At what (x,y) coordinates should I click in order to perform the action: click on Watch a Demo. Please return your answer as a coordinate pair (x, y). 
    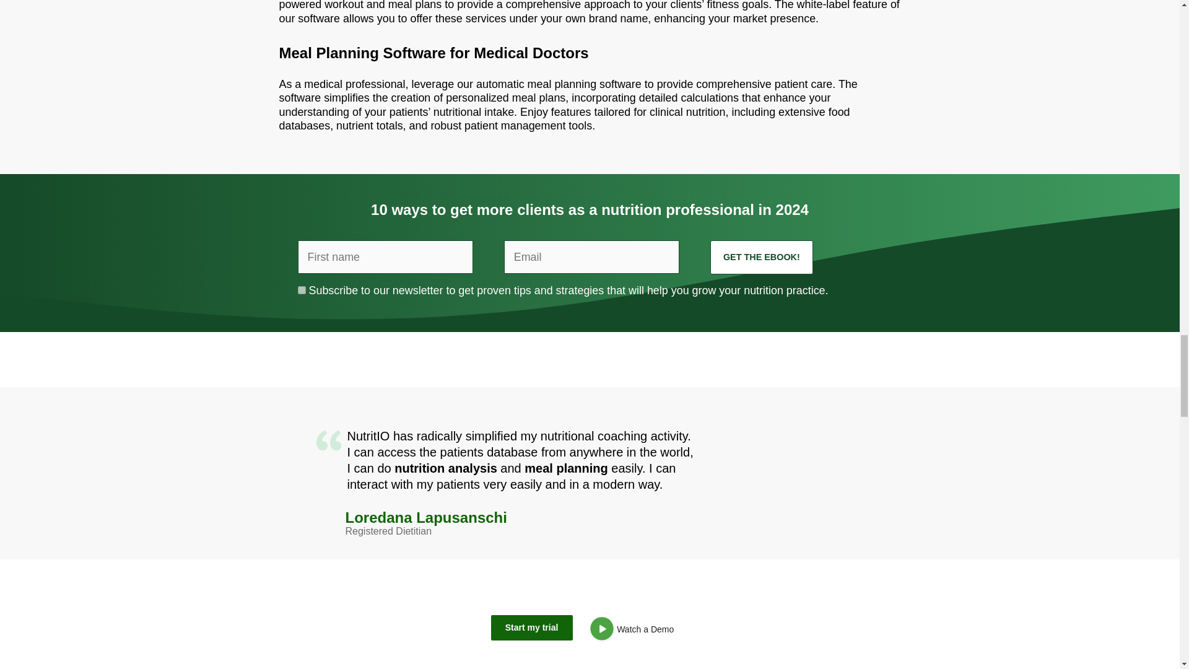
    Looking at the image, I should click on (635, 631).